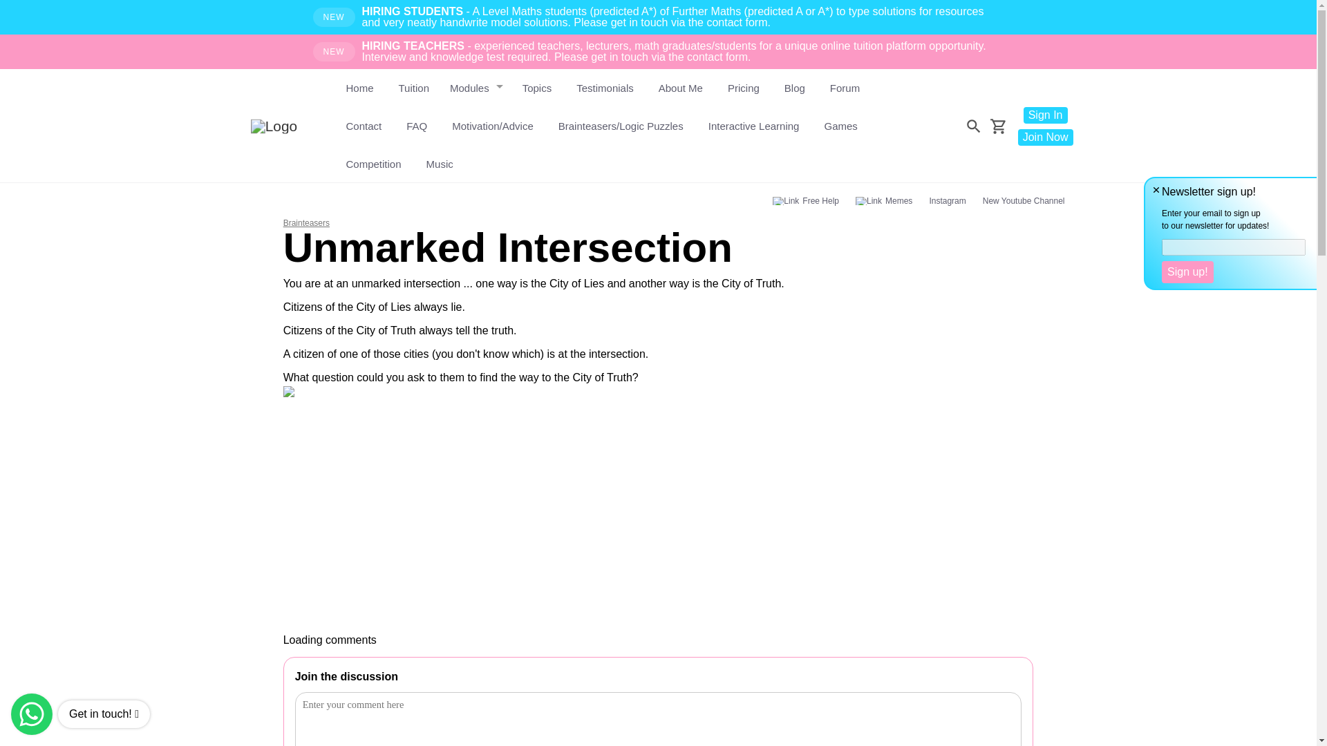  Describe the element at coordinates (947, 200) in the screenshot. I see `Instagram` at that location.